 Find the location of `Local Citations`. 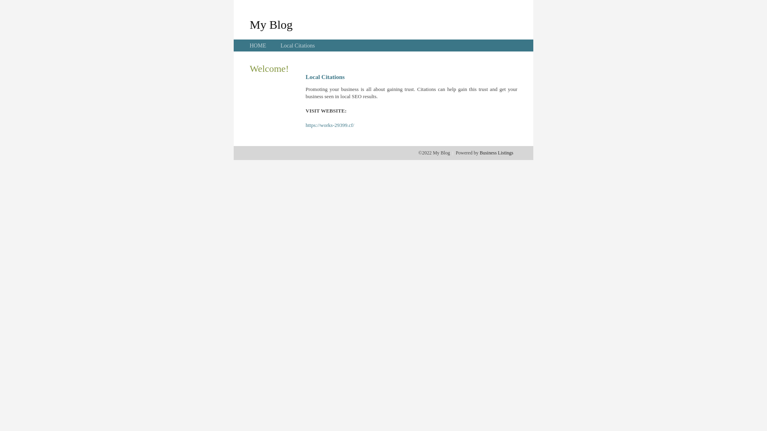

Local Citations is located at coordinates (298, 45).